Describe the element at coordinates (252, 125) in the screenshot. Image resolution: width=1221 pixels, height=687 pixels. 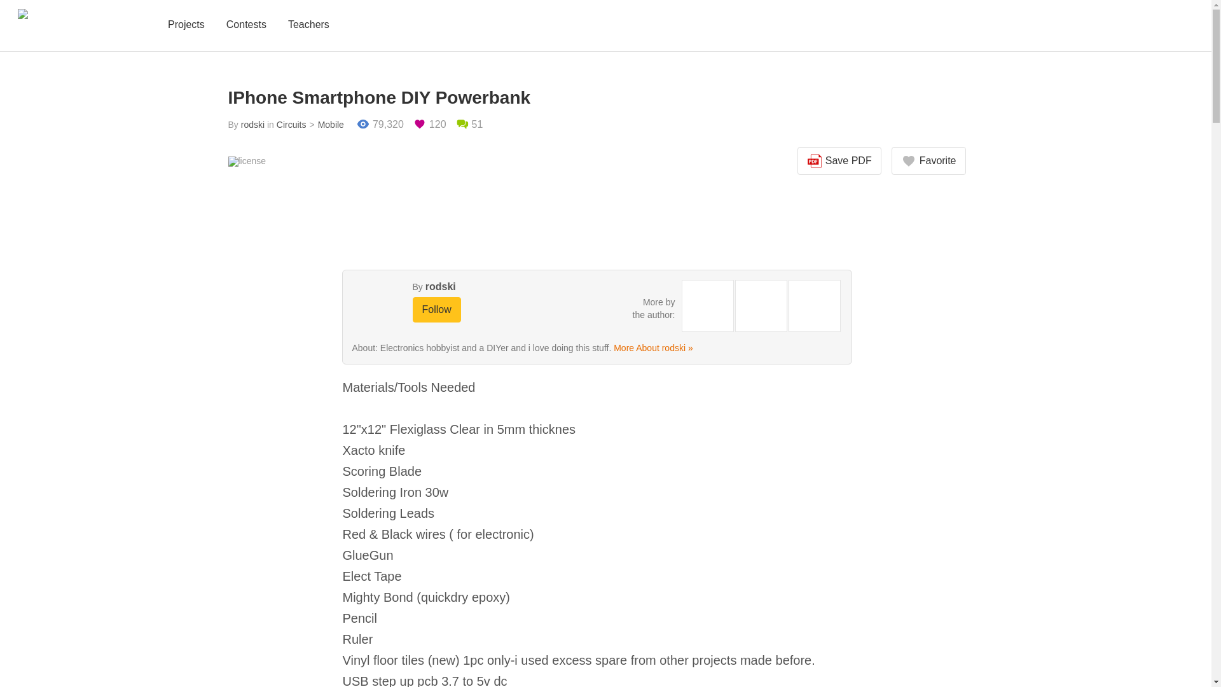
I see `rodski` at that location.